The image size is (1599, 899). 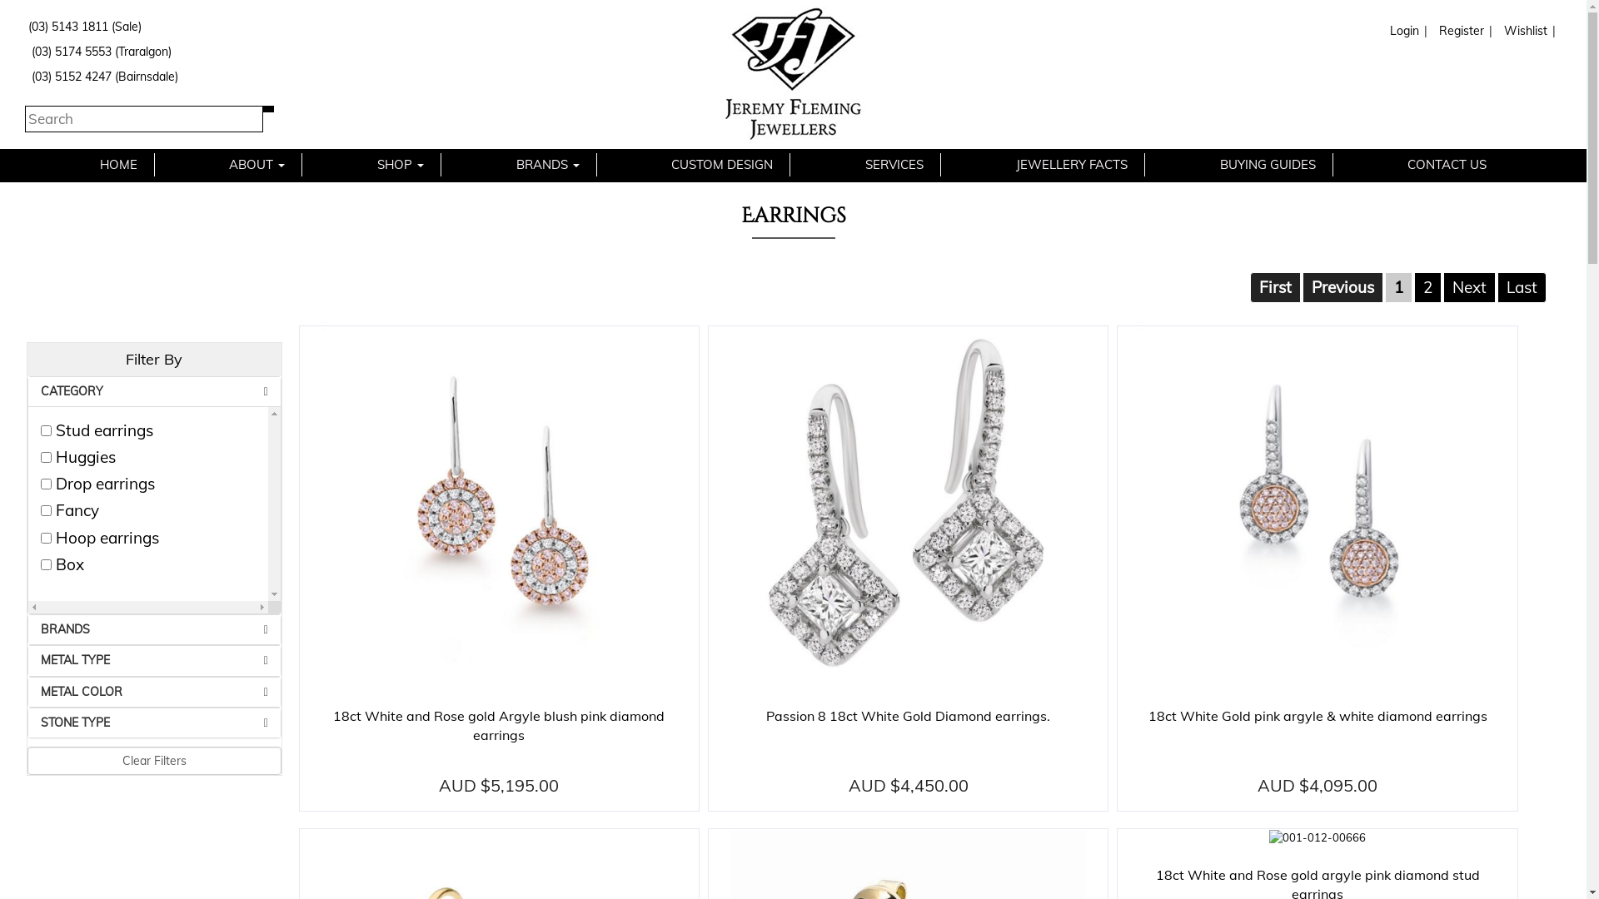 I want to click on 2, so click(x=1427, y=286).